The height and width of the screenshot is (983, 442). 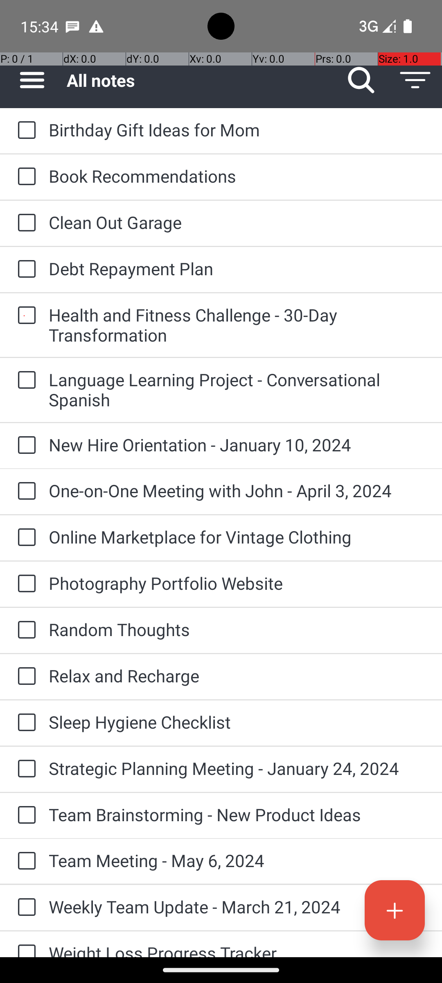 I want to click on to-do: Photography Portfolio Website, so click(x=25, y=584).